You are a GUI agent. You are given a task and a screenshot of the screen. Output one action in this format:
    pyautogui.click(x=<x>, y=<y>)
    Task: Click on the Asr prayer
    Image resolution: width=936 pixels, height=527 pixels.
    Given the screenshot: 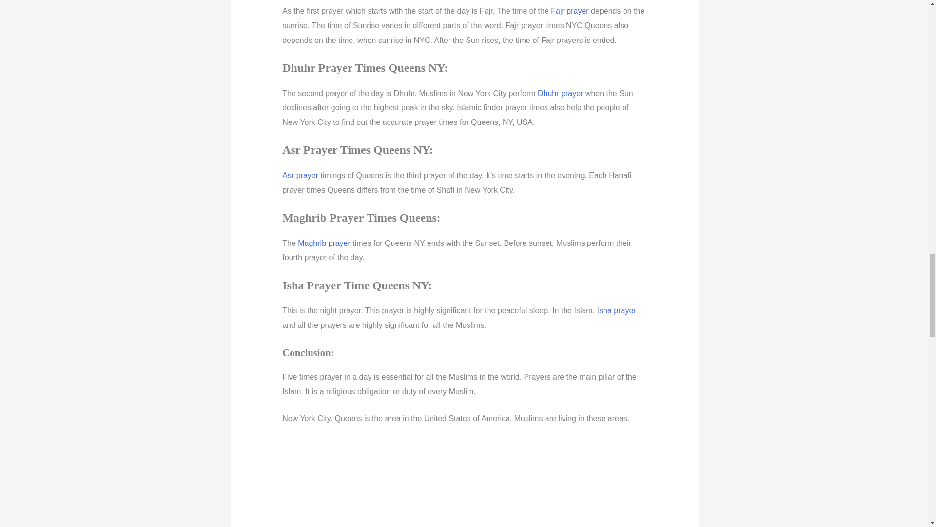 What is the action you would take?
    pyautogui.click(x=300, y=176)
    